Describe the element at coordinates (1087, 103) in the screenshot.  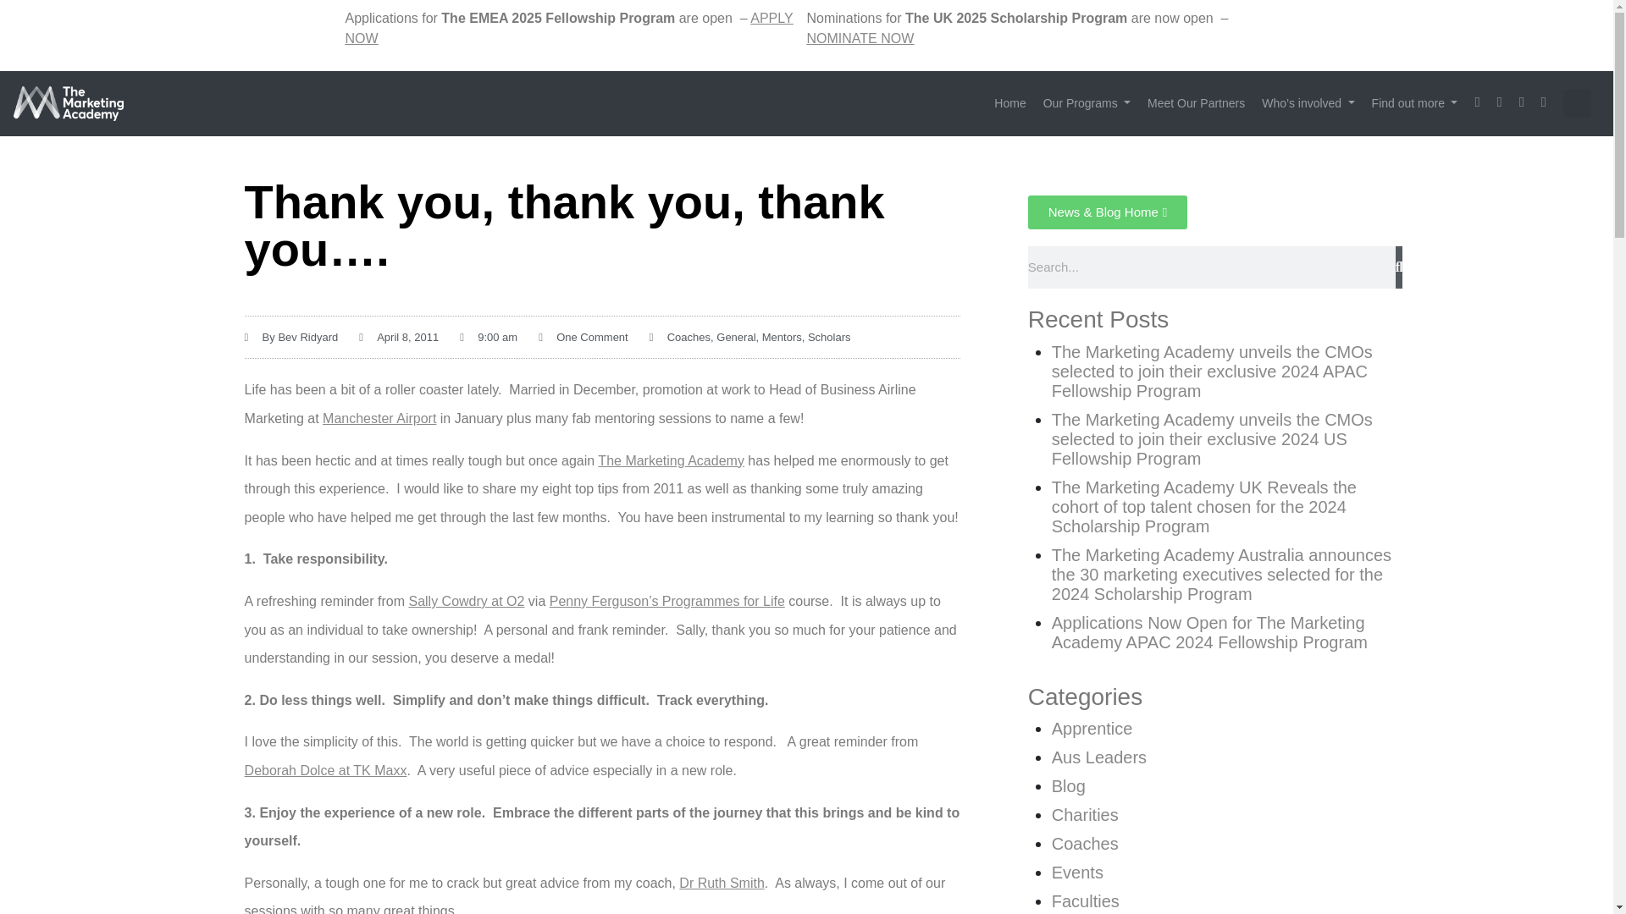
I see `Our Programs` at that location.